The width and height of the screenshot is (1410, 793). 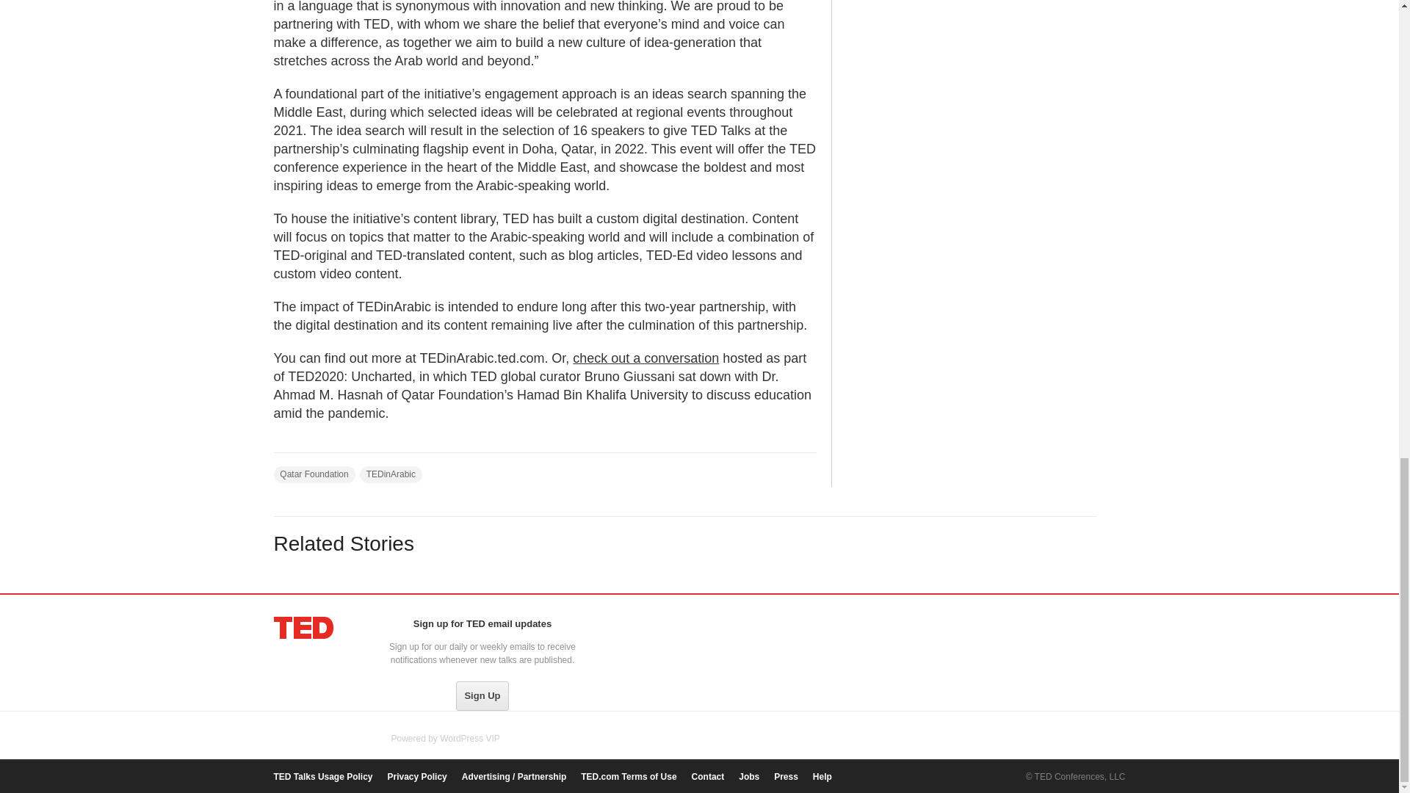 What do you see at coordinates (304, 628) in the screenshot?
I see `TED.com` at bounding box center [304, 628].